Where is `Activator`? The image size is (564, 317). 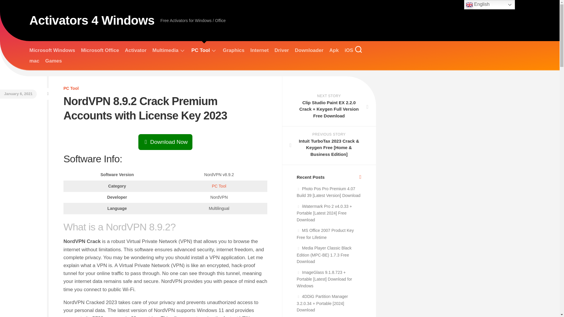
Activator is located at coordinates (136, 50).